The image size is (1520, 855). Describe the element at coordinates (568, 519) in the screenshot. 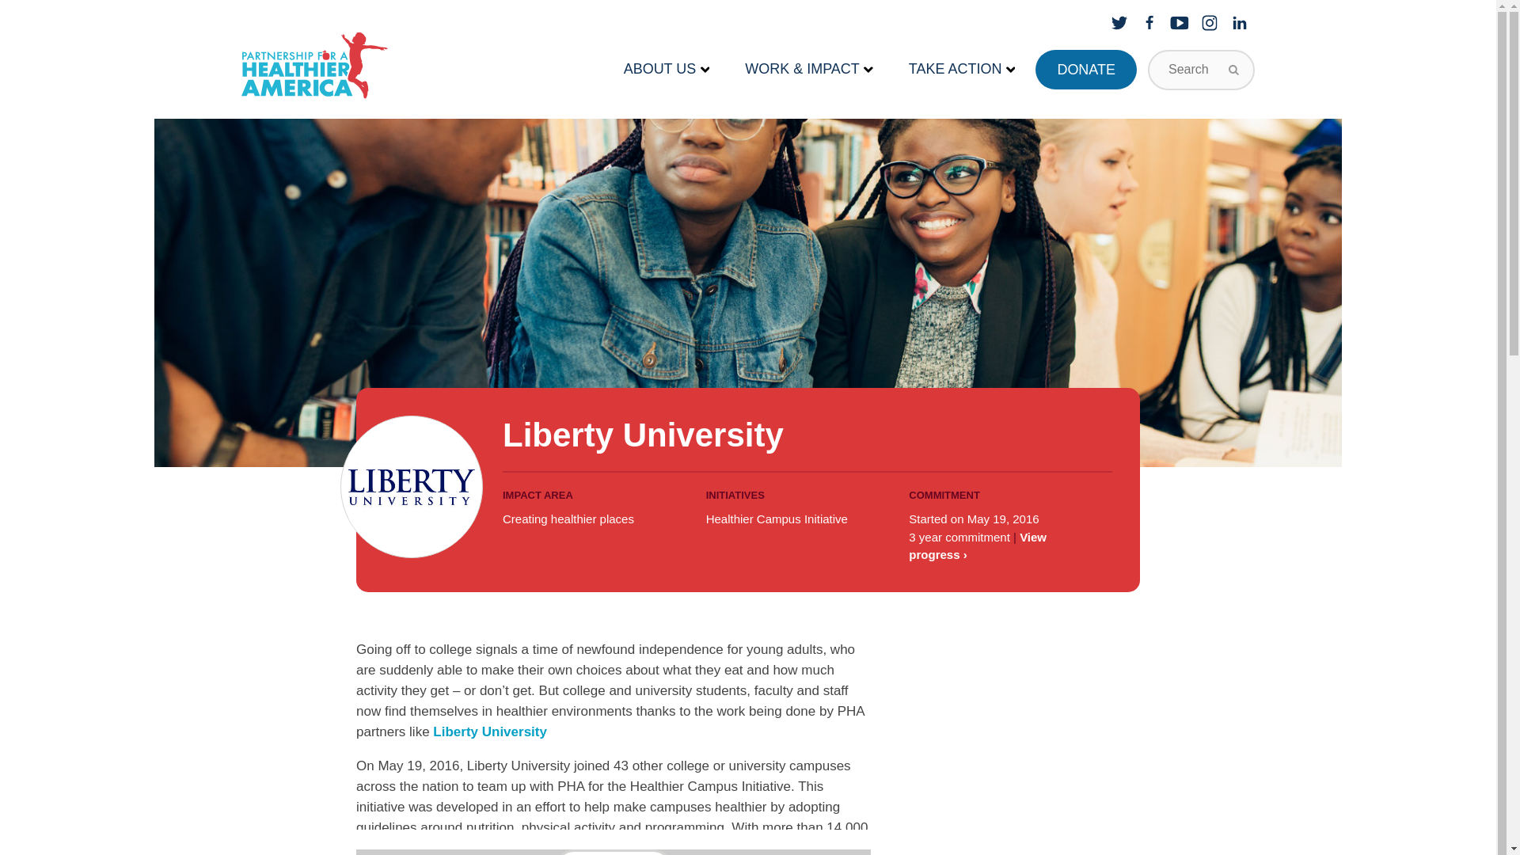

I see `Creating healthier places` at that location.